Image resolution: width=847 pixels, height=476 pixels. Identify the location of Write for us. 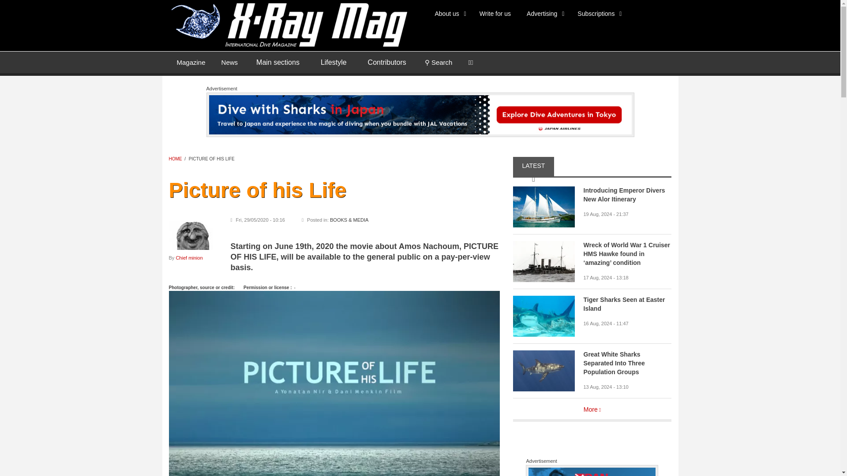
(495, 13).